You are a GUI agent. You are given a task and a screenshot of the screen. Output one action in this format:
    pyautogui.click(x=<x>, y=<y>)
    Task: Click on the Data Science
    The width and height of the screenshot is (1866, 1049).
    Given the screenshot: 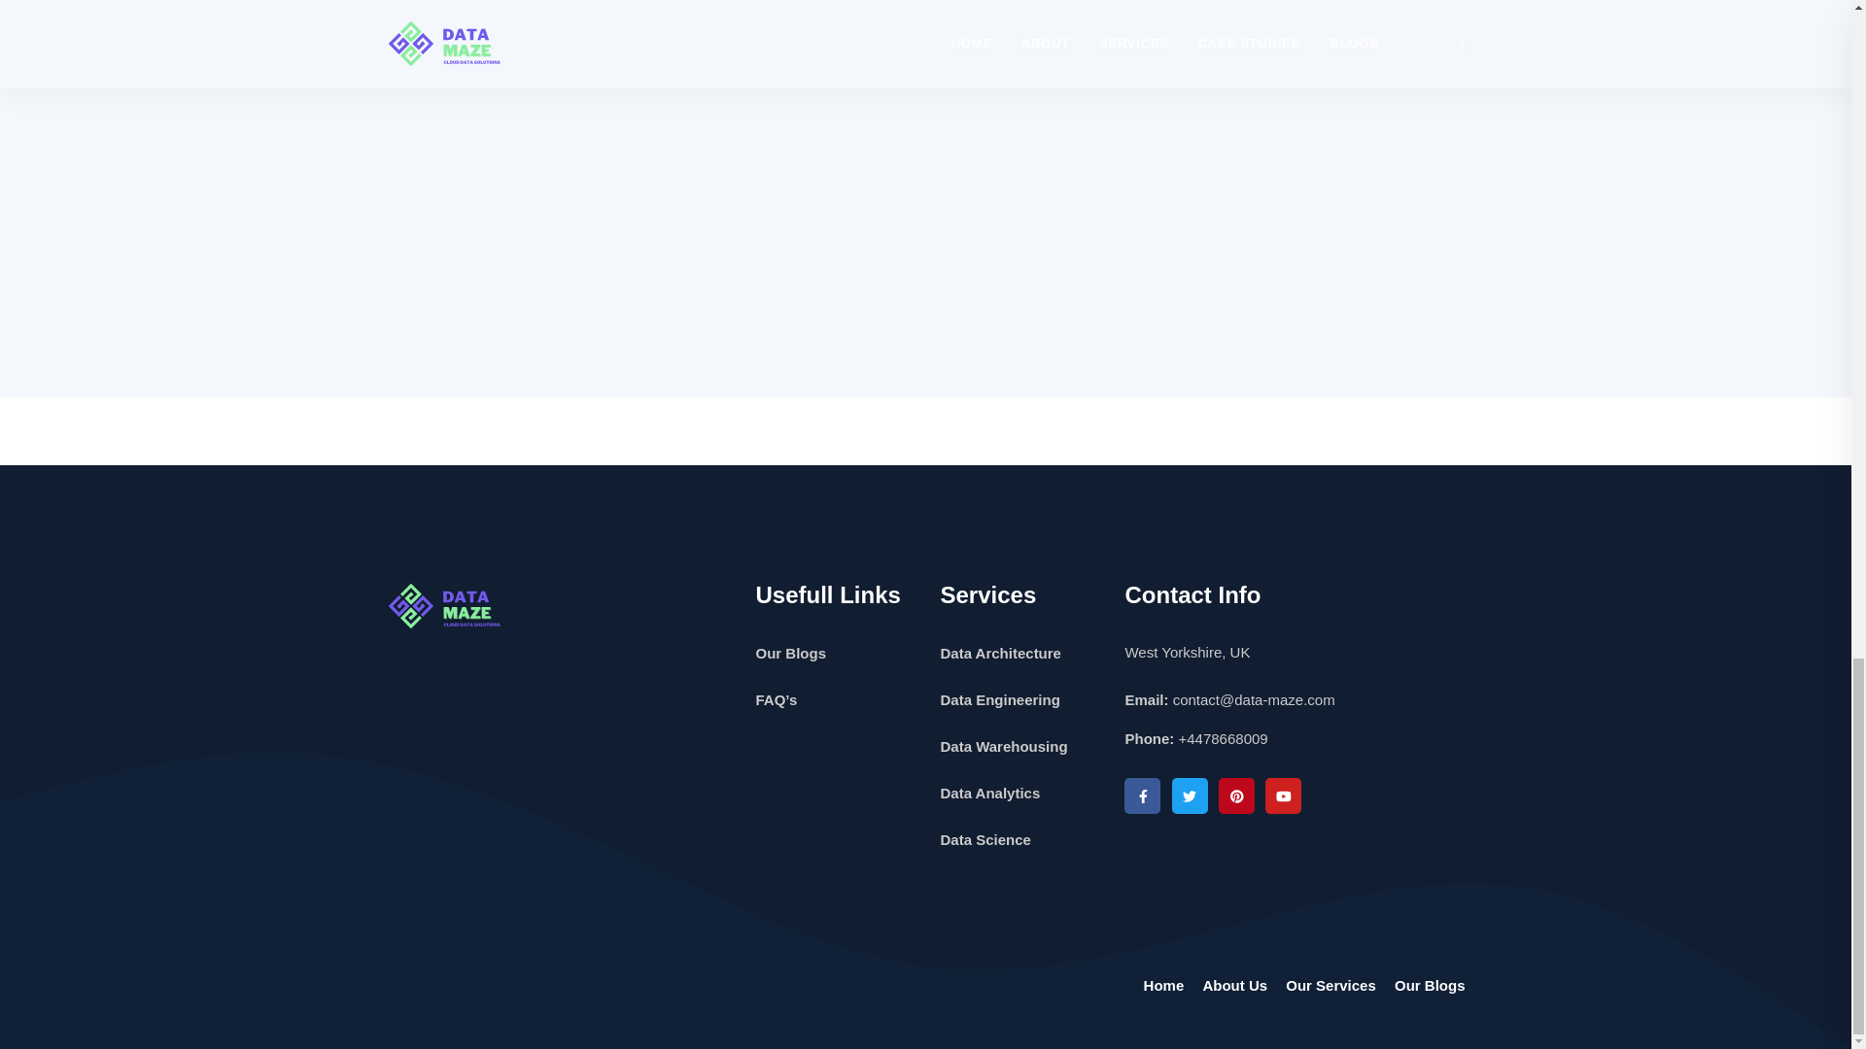 What is the action you would take?
    pyautogui.click(x=985, y=839)
    